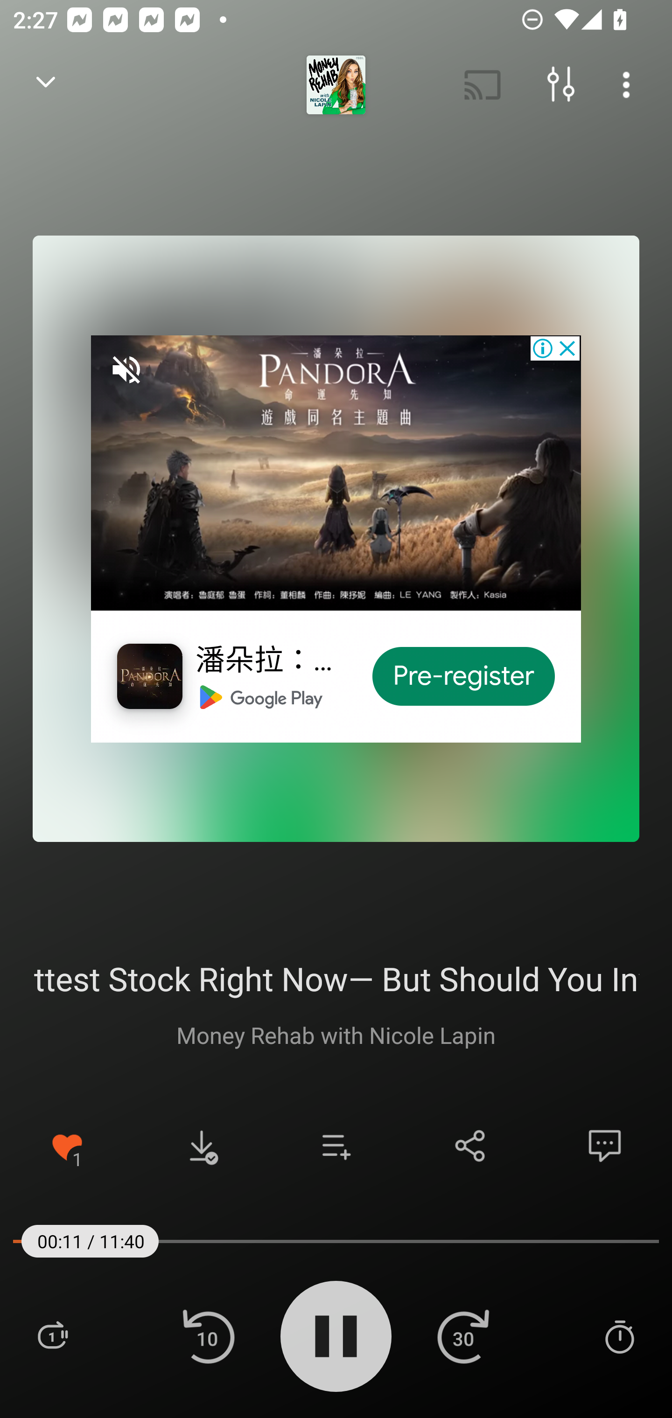 Image resolution: width=672 pixels, height=1418 pixels. I want to click on Money Rehab with Nicole Lapin, so click(336, 1035).